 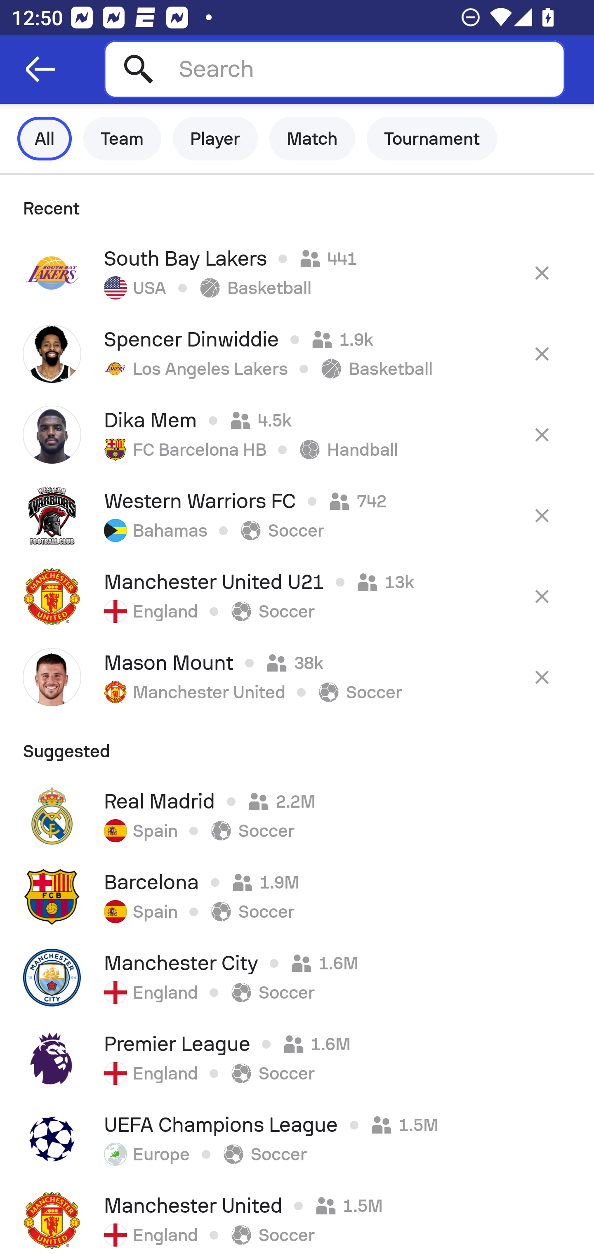 What do you see at coordinates (122, 139) in the screenshot?
I see `Team` at bounding box center [122, 139].